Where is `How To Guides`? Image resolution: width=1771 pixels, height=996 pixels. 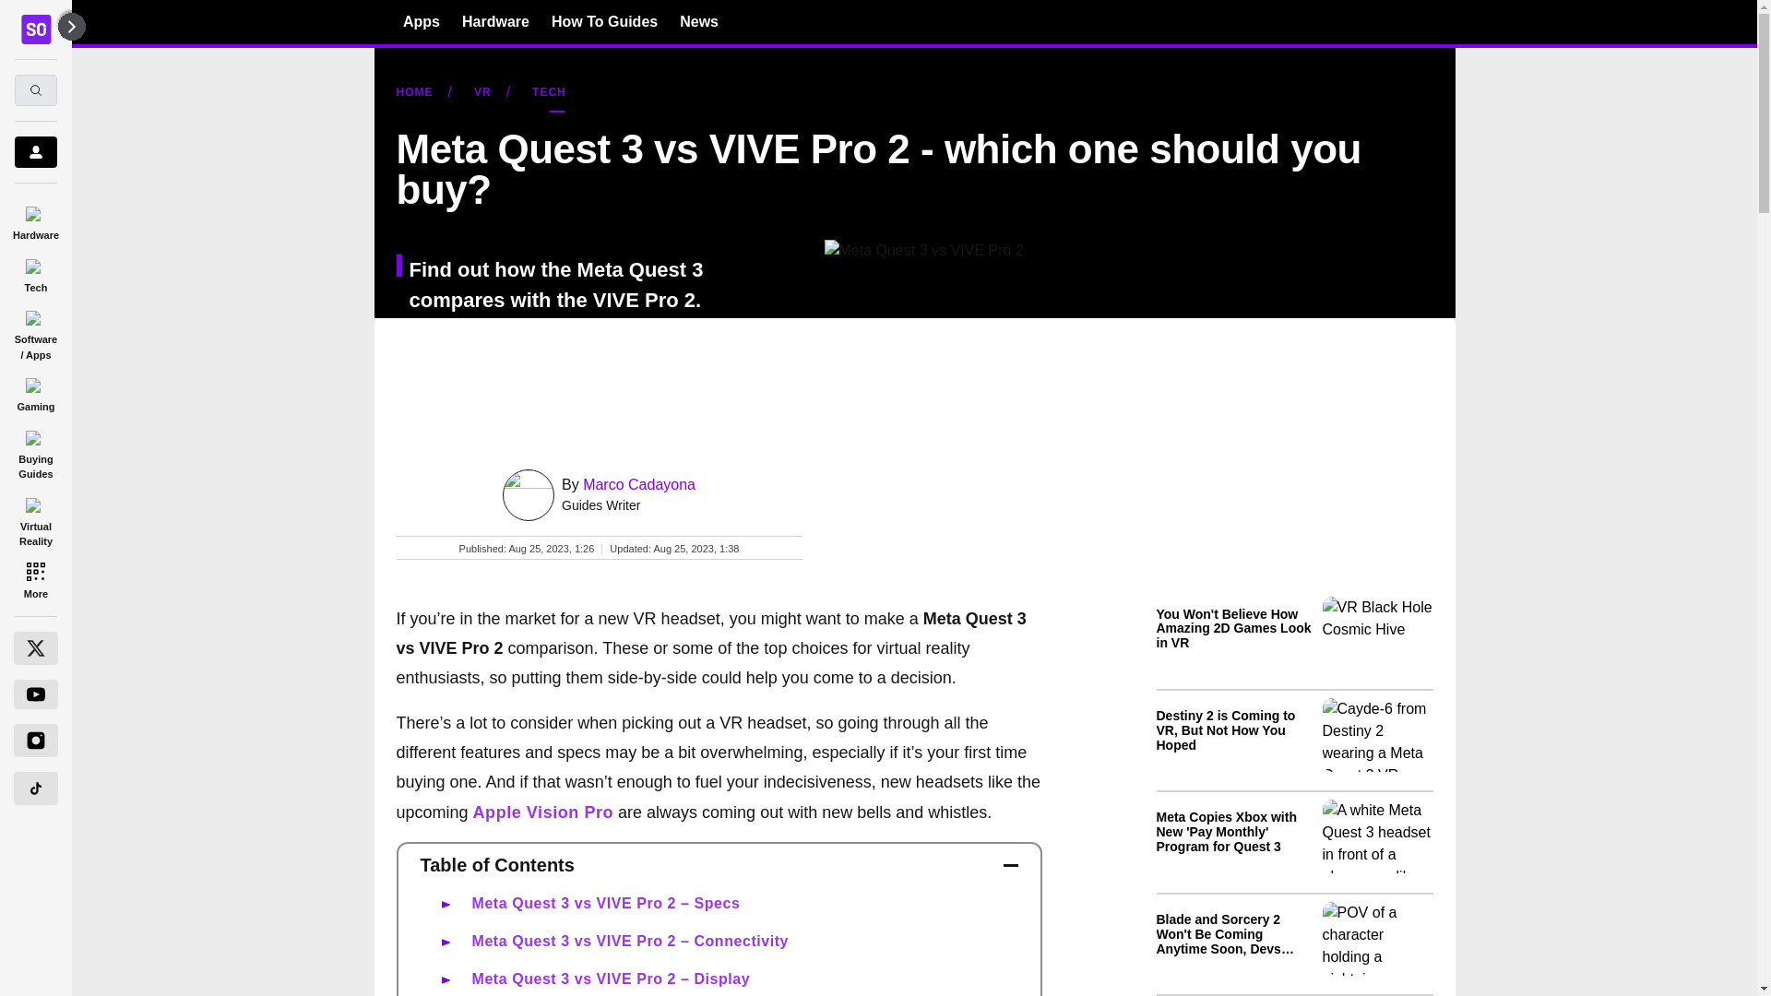 How To Guides is located at coordinates (603, 21).